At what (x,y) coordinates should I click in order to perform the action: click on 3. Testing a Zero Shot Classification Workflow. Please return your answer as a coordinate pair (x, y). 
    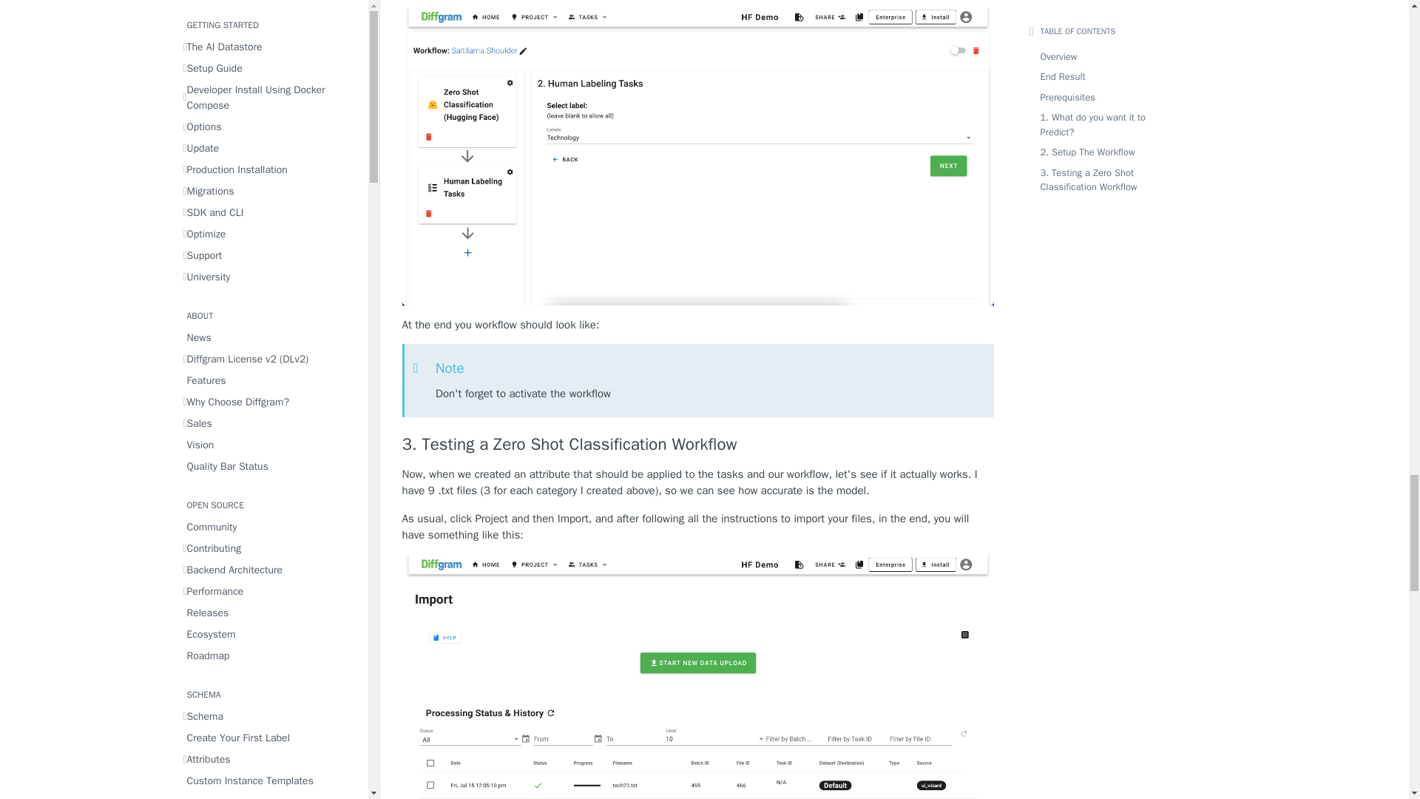
    Looking at the image, I should click on (698, 444).